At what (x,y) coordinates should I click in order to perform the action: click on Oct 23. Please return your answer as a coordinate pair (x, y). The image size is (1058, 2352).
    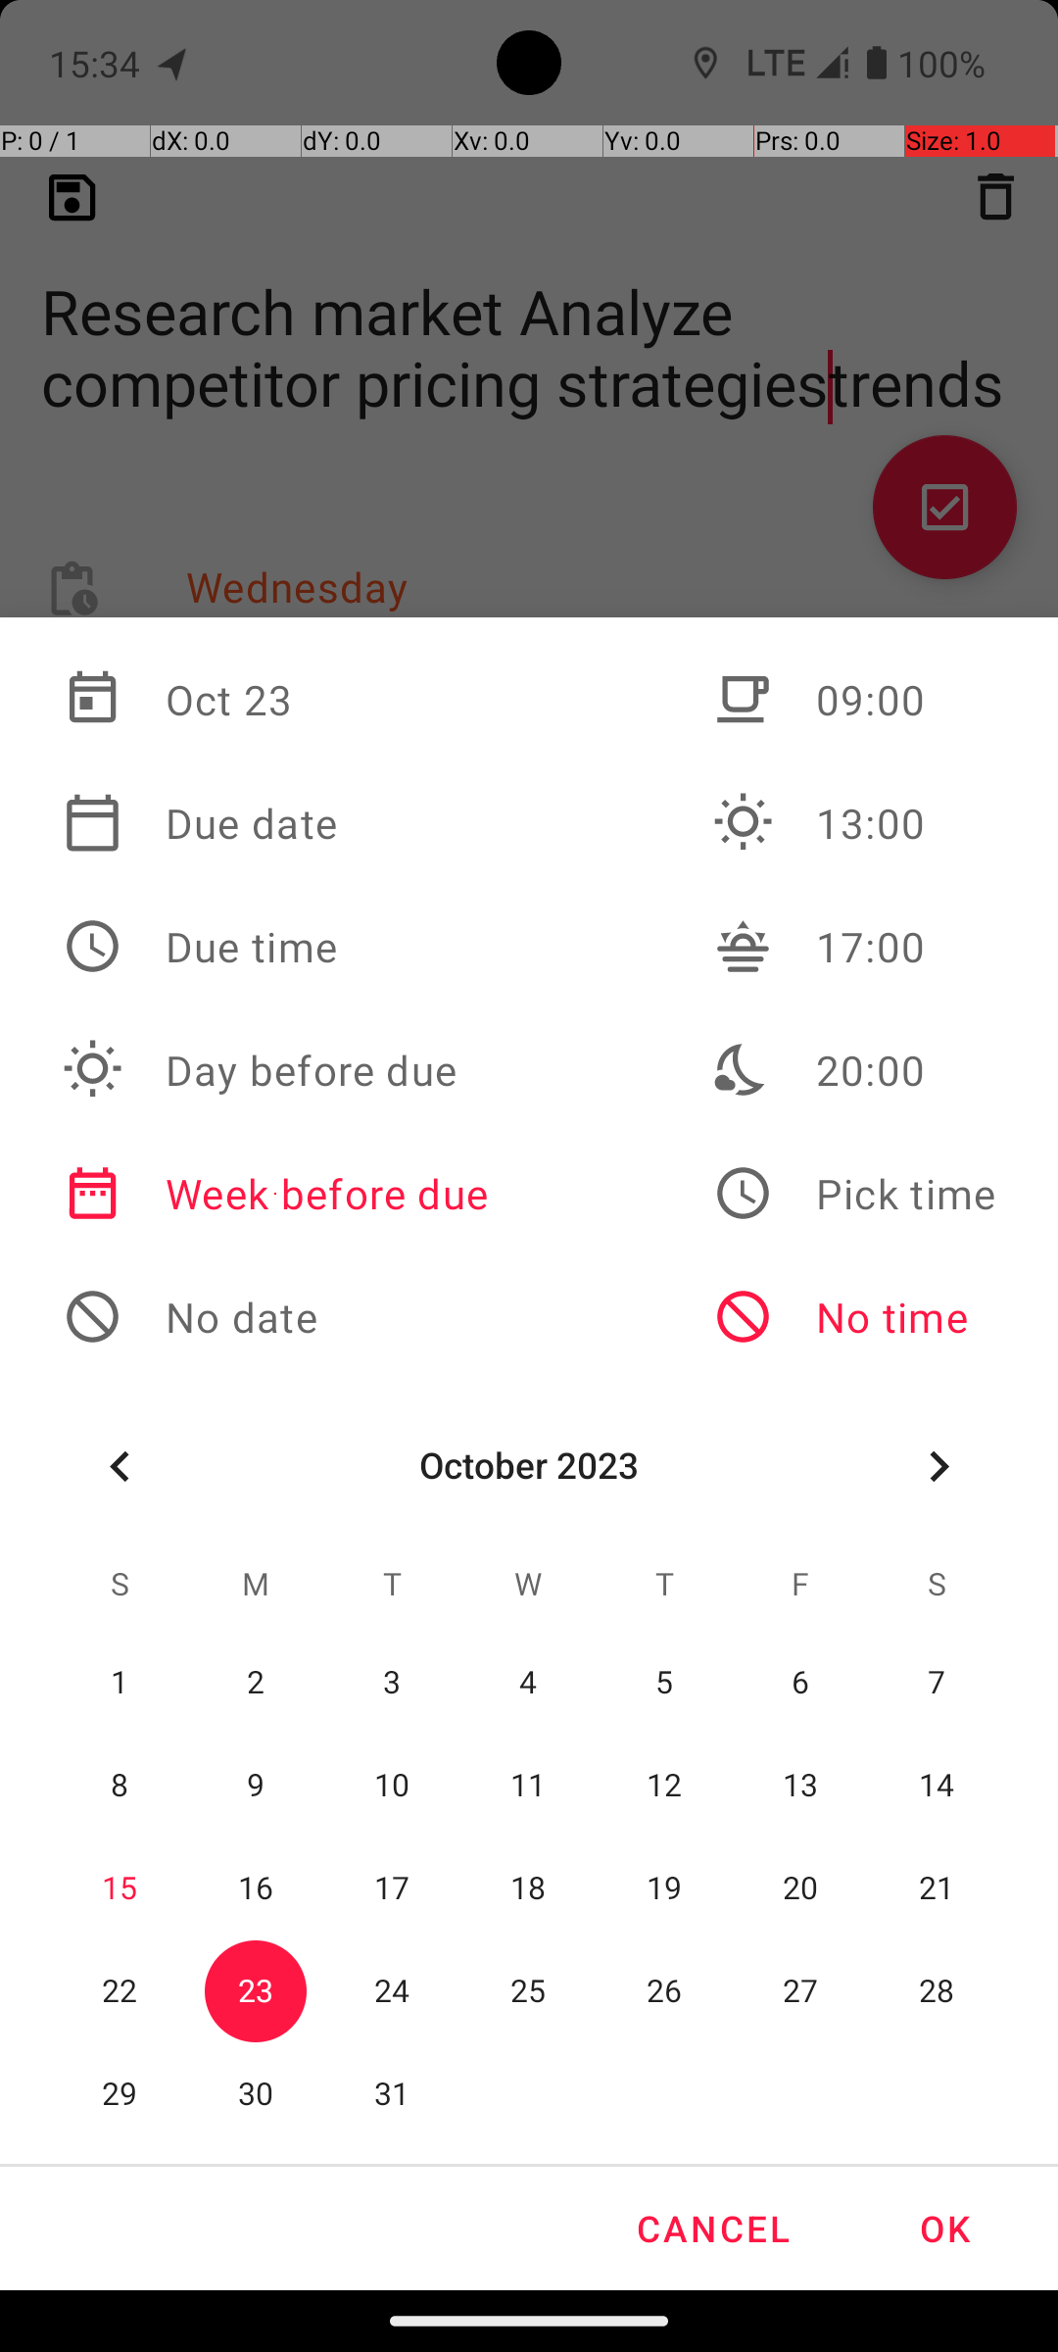
    Looking at the image, I should click on (275, 700).